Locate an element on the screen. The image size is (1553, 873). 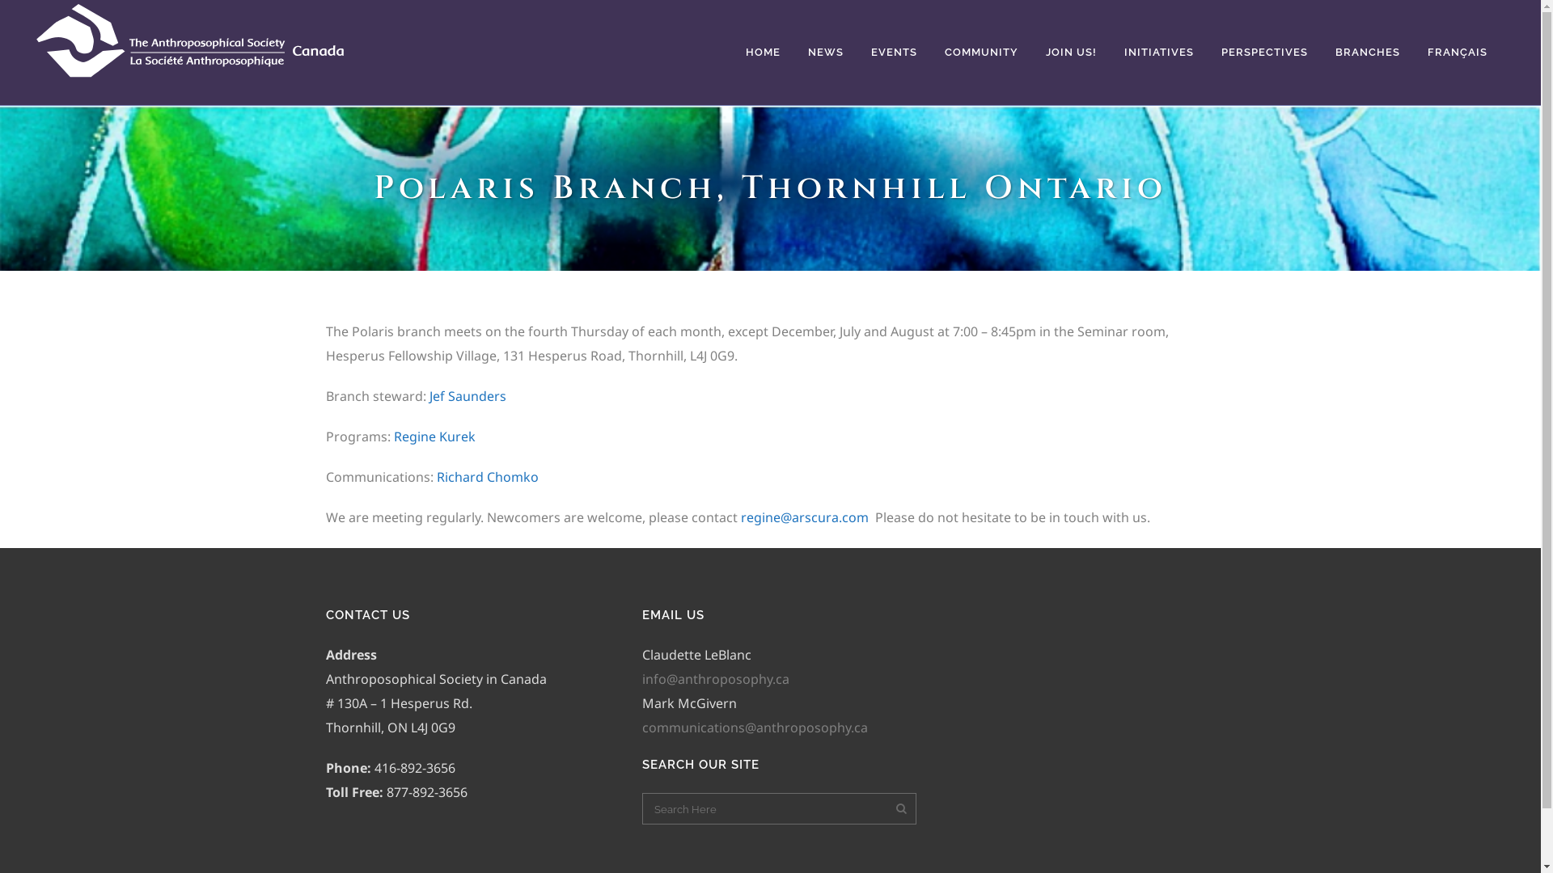
info@anthroposophy.ca is located at coordinates (716, 679).